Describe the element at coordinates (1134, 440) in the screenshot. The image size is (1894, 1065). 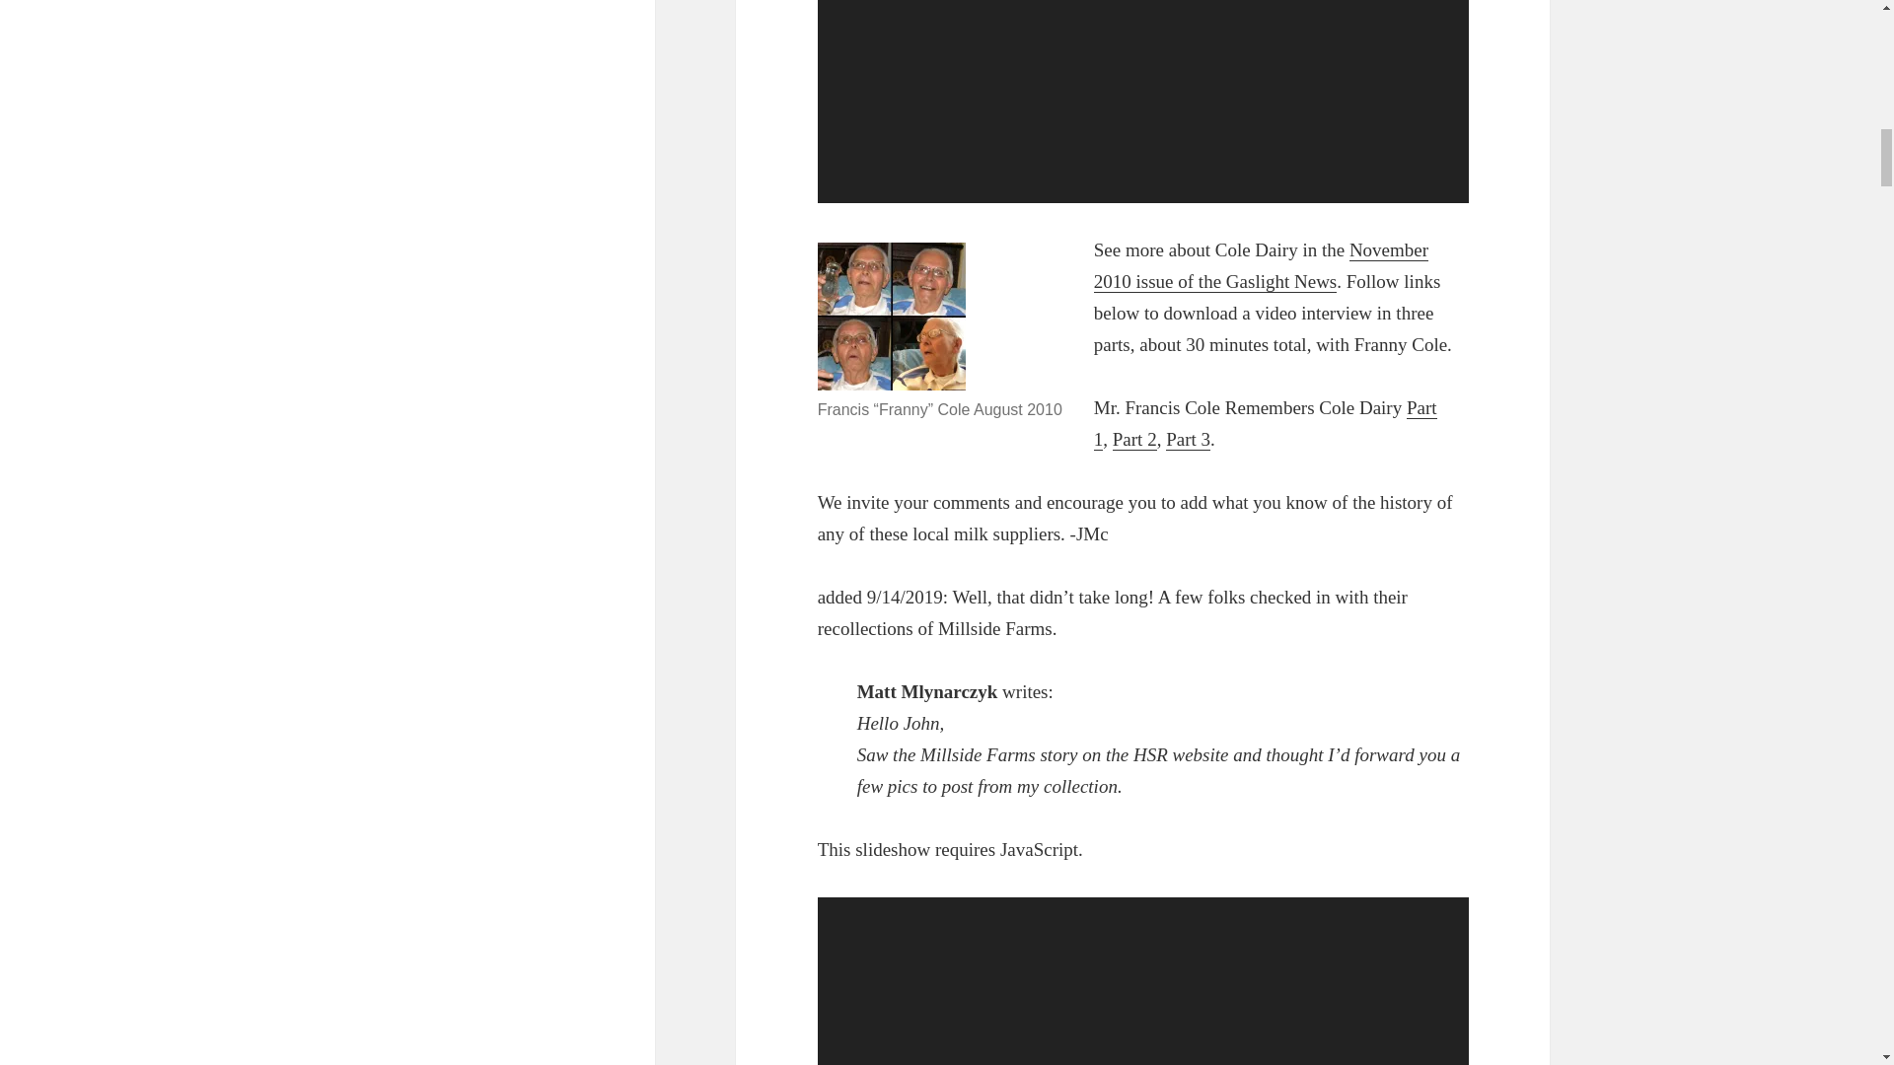
I see `Part 2` at that location.